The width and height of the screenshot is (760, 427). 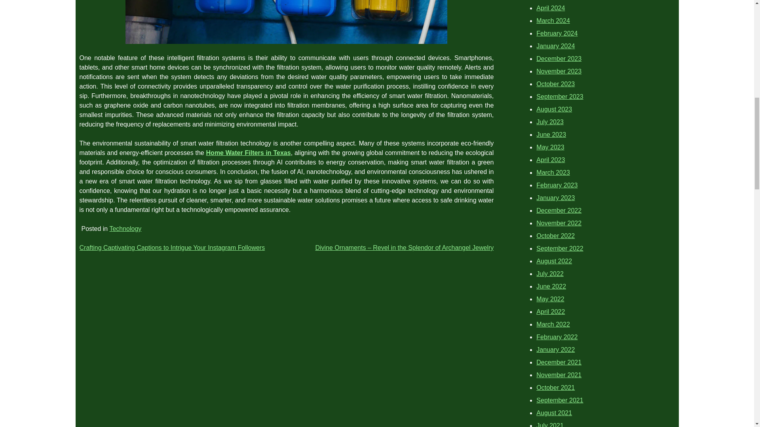 What do you see at coordinates (559, 223) in the screenshot?
I see `November 2022` at bounding box center [559, 223].